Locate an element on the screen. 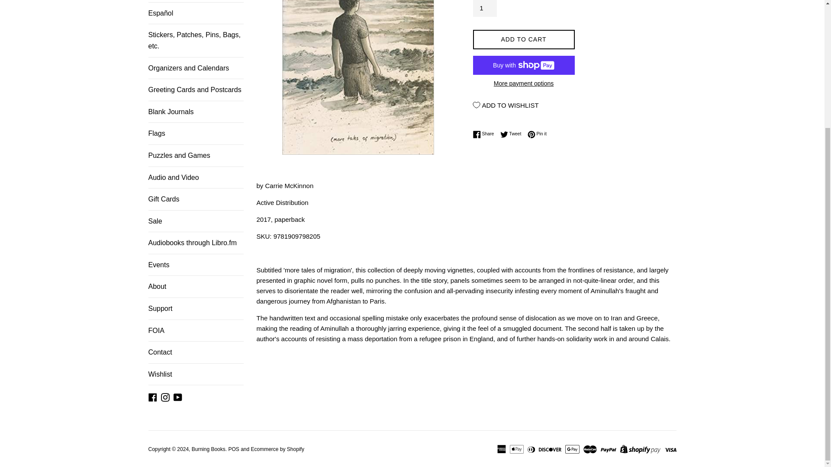  Burning Books on Facebook is located at coordinates (152, 397).